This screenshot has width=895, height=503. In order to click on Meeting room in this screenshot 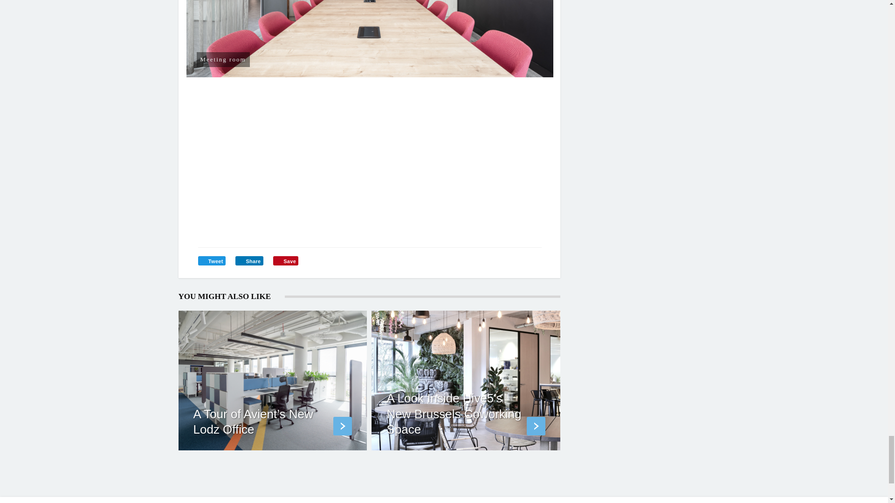, I will do `click(370, 38)`.